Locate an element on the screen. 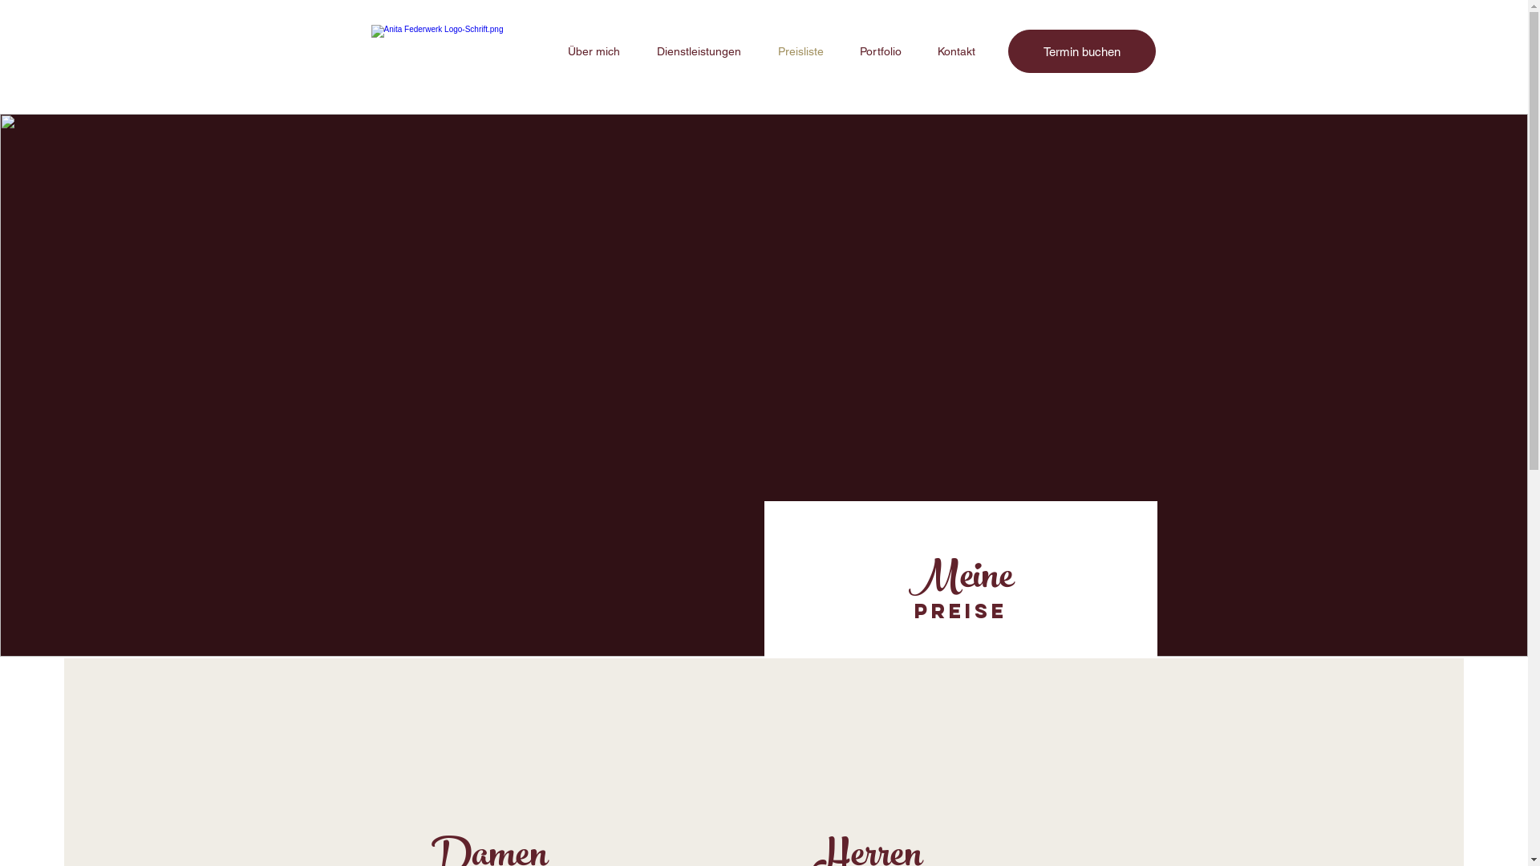 This screenshot has width=1540, height=866. Termin buchen is located at coordinates (1081, 51).